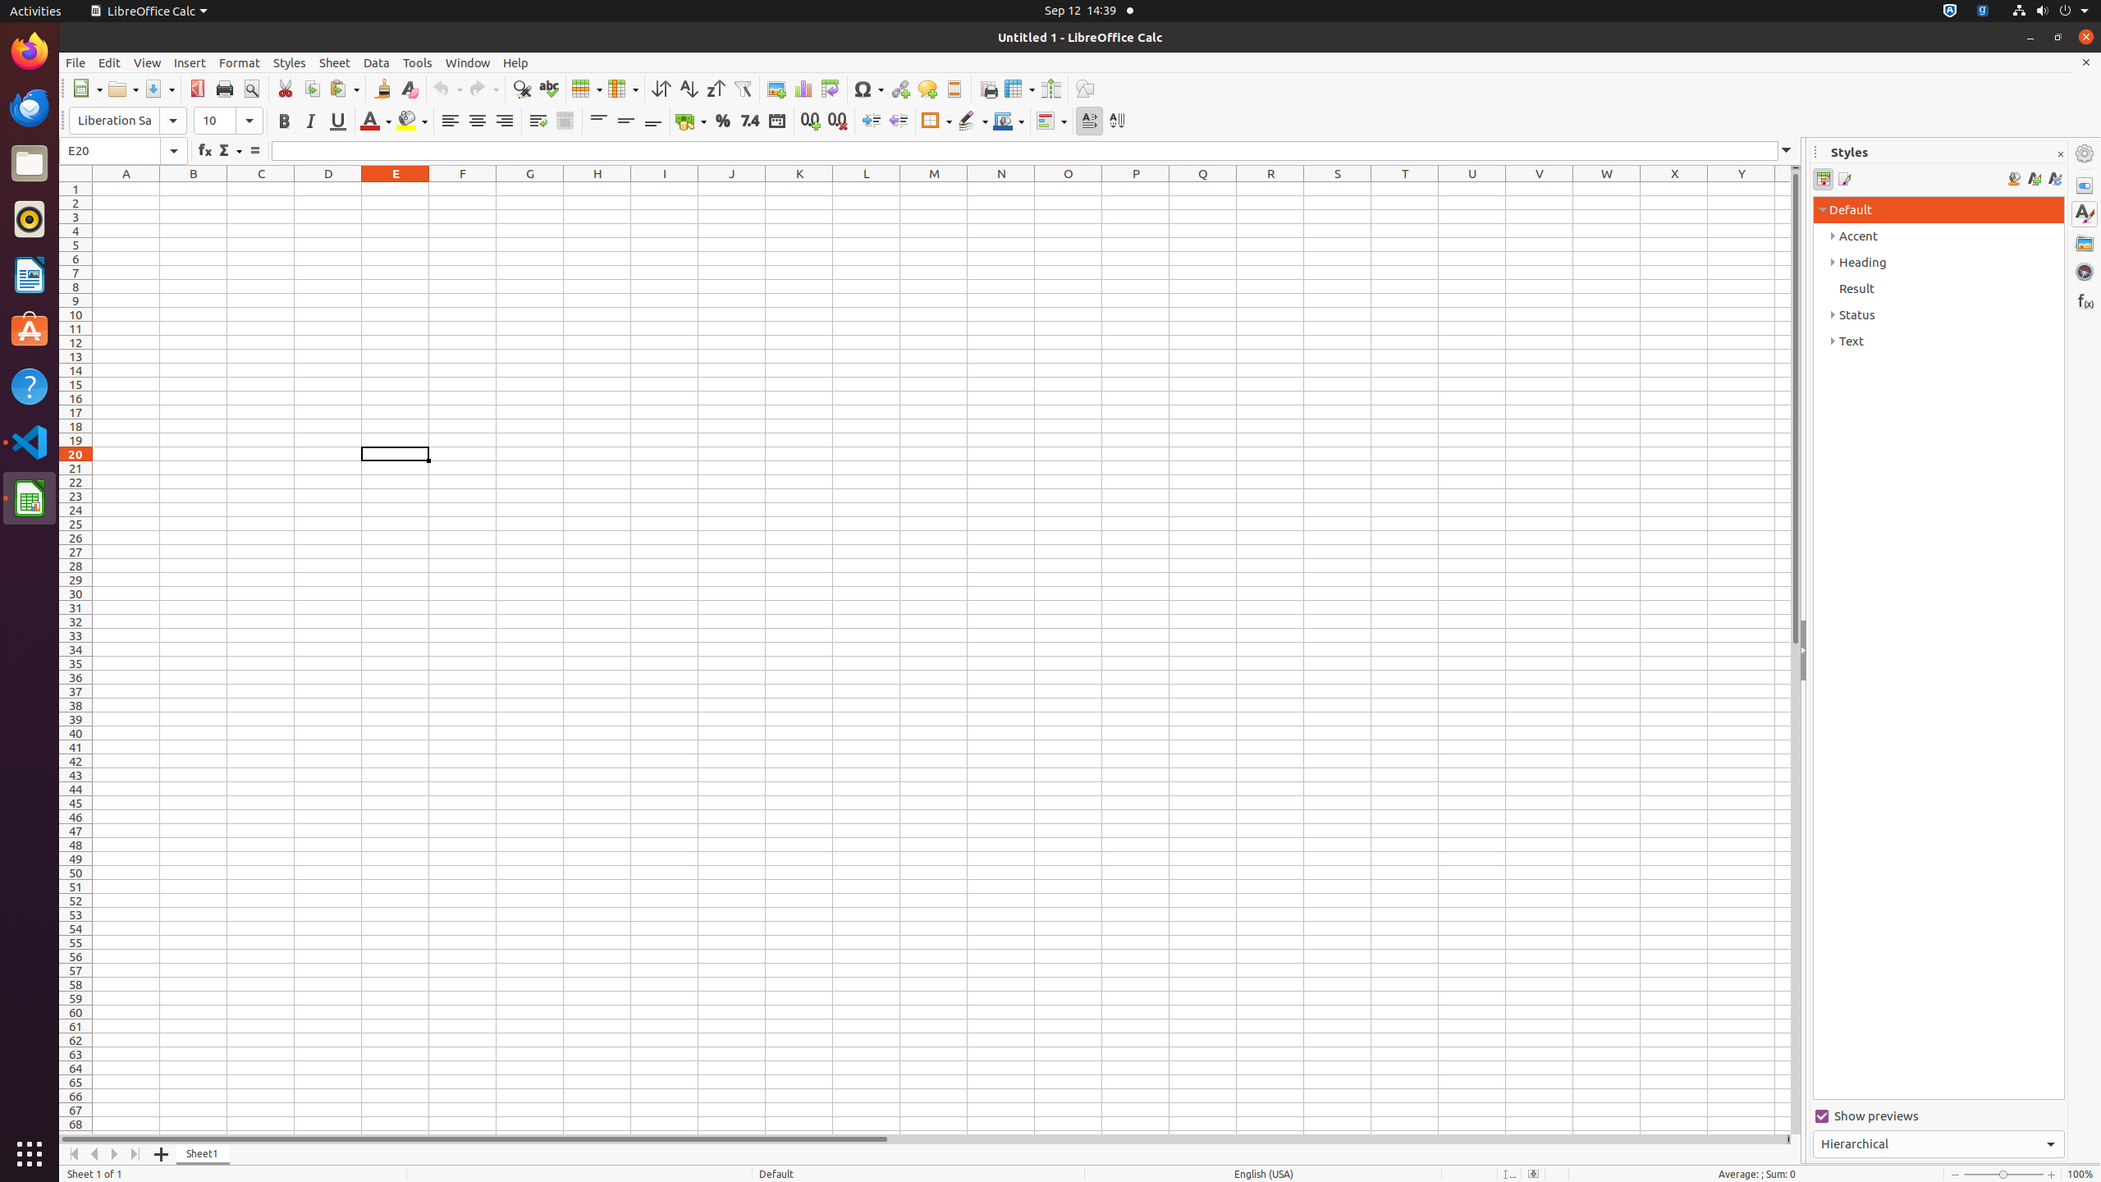 The width and height of the screenshot is (2101, 1182). I want to click on B1, so click(194, 189).